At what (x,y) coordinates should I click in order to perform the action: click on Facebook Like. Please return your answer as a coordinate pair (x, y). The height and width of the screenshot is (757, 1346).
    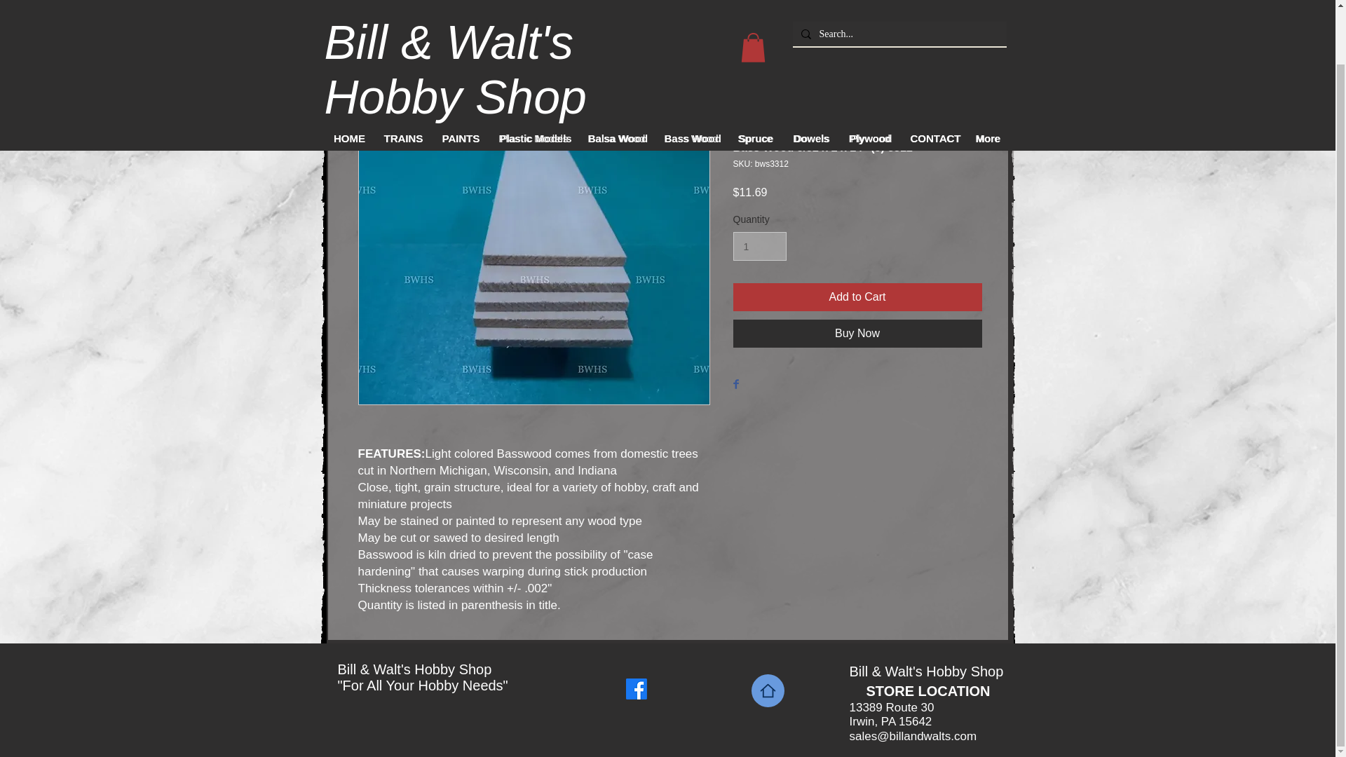
    Looking at the image, I should click on (680, 688).